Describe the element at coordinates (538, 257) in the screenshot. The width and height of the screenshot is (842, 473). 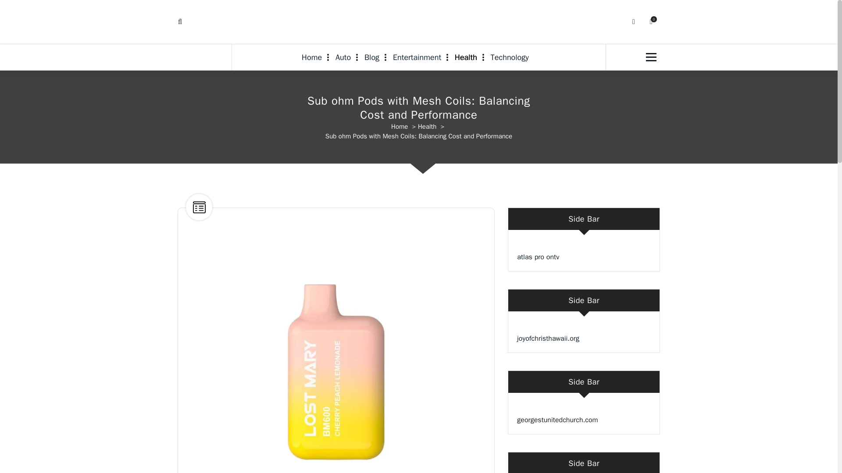
I see `atlas pro ontv` at that location.